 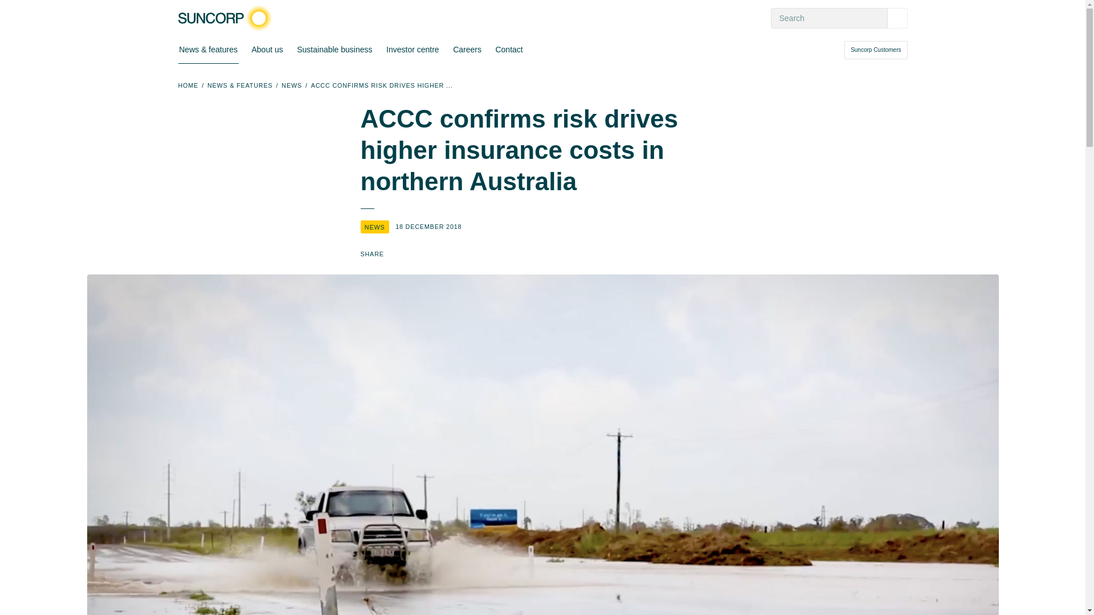 I want to click on Link to linkedin, so click(x=441, y=254).